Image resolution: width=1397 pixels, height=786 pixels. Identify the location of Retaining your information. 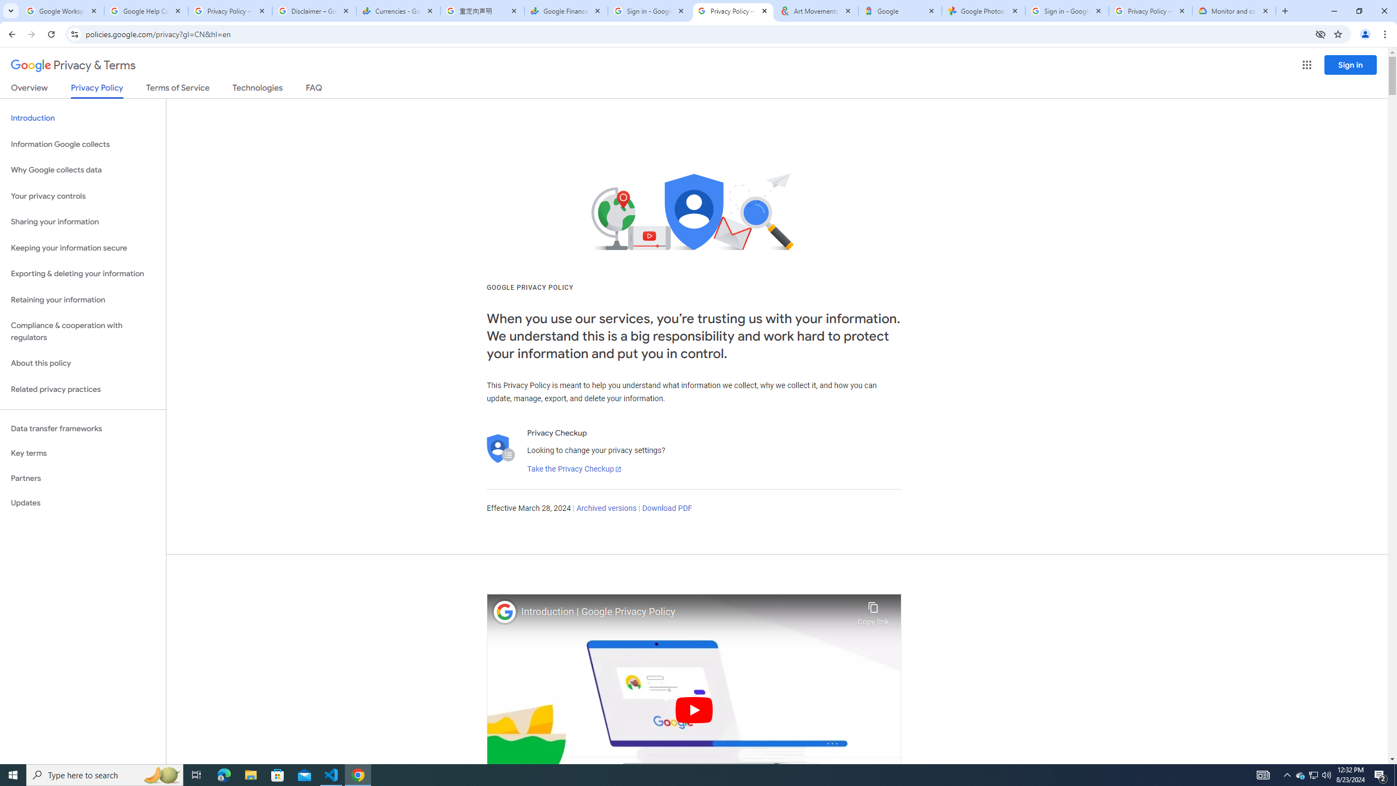
(83, 300).